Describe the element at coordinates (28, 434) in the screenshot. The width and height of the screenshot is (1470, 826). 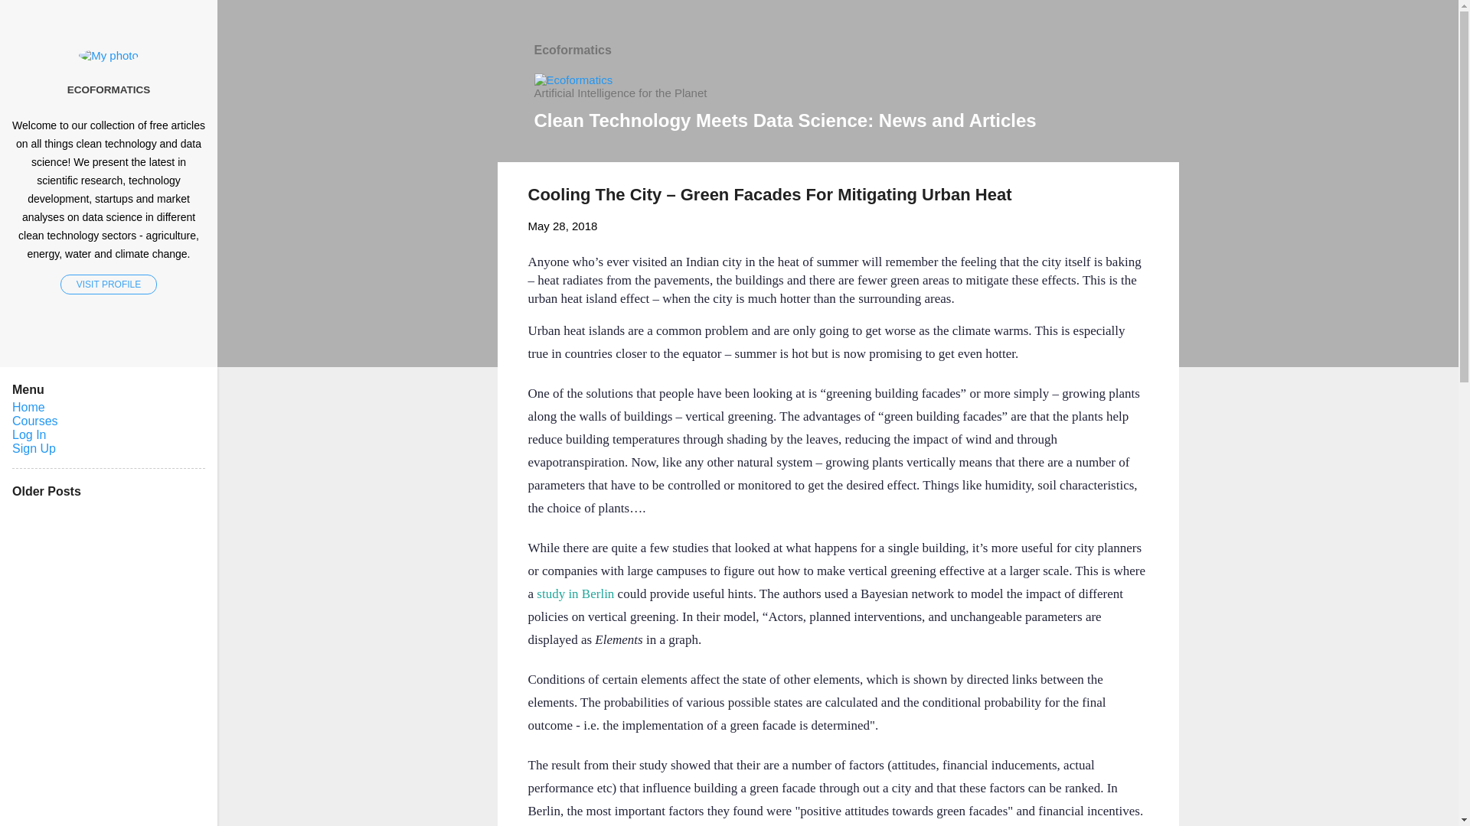
I see `Log In` at that location.